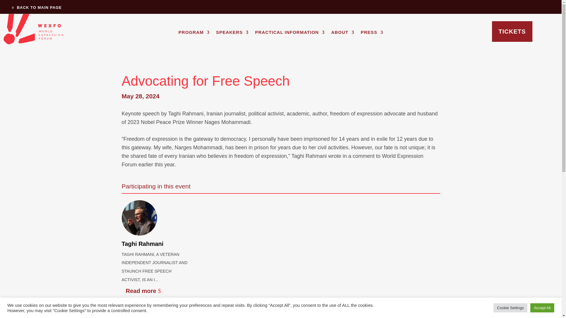 The image size is (566, 318). Describe the element at coordinates (343, 34) in the screenshot. I see `ABOUT` at that location.